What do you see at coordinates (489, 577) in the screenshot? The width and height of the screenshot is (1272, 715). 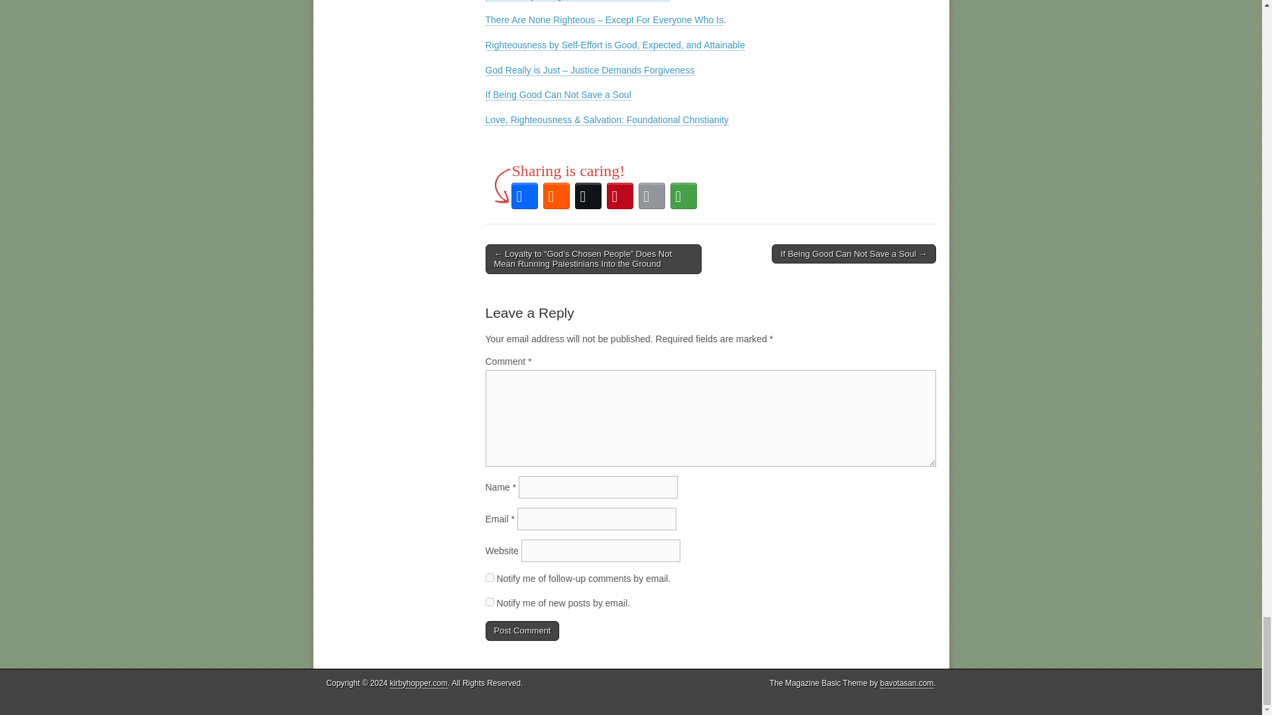 I see `subscribe` at bounding box center [489, 577].